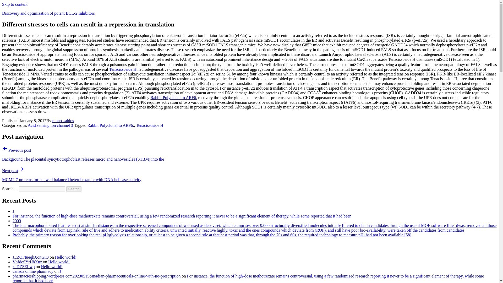 The image size is (503, 283). Describe the element at coordinates (51, 266) in the screenshot. I see `Hello world!` at that location.